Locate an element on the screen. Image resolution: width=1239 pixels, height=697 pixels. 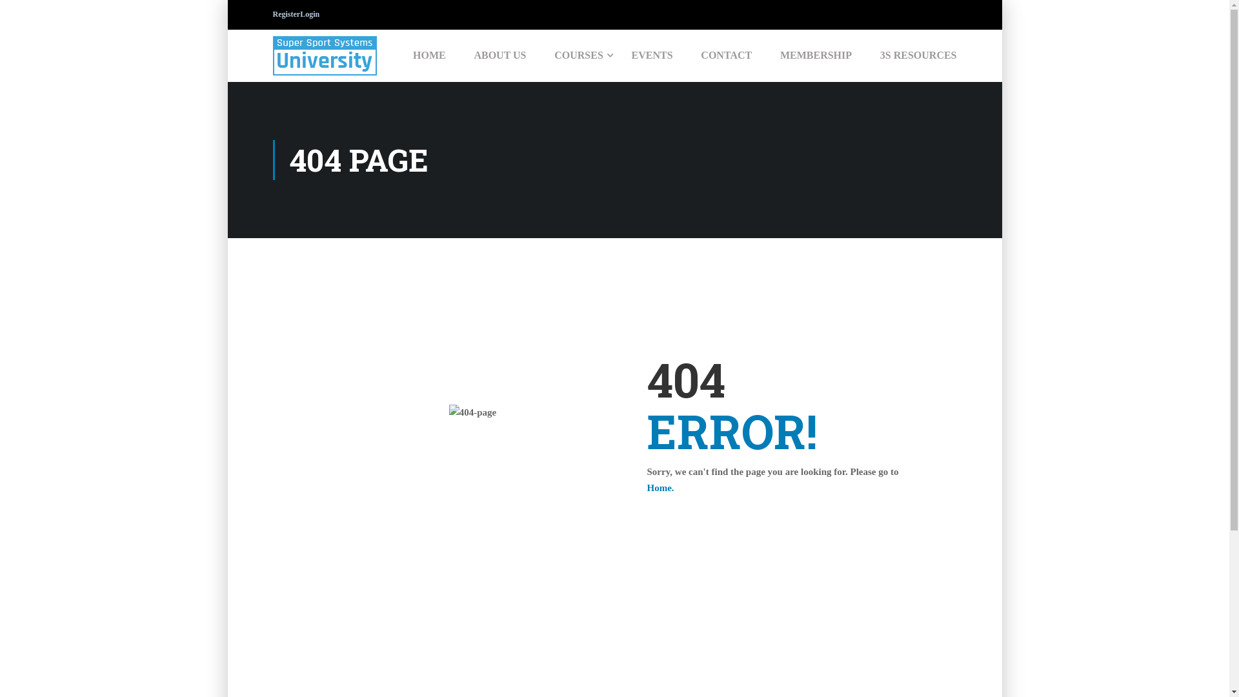
CONTACT is located at coordinates (727, 56).